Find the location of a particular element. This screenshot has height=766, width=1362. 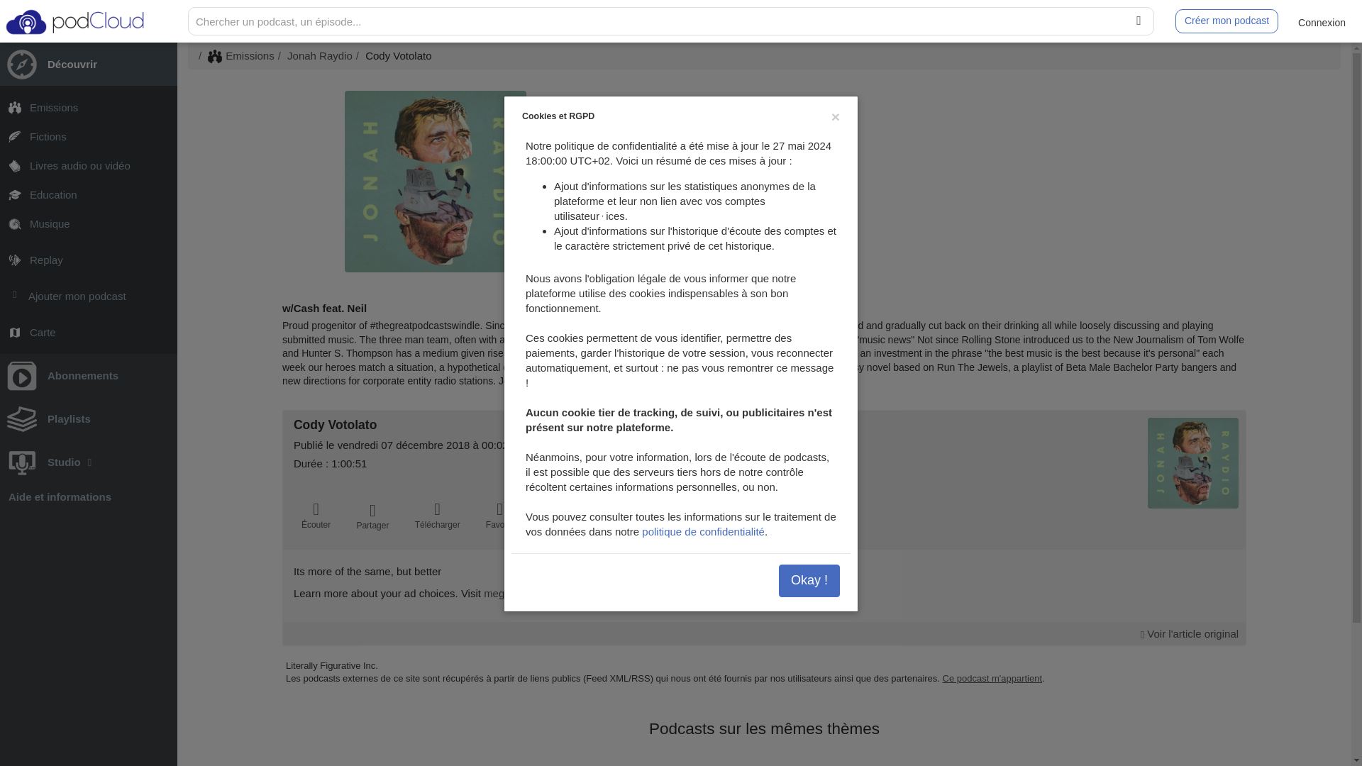

Flux RSS is located at coordinates (782, 184).